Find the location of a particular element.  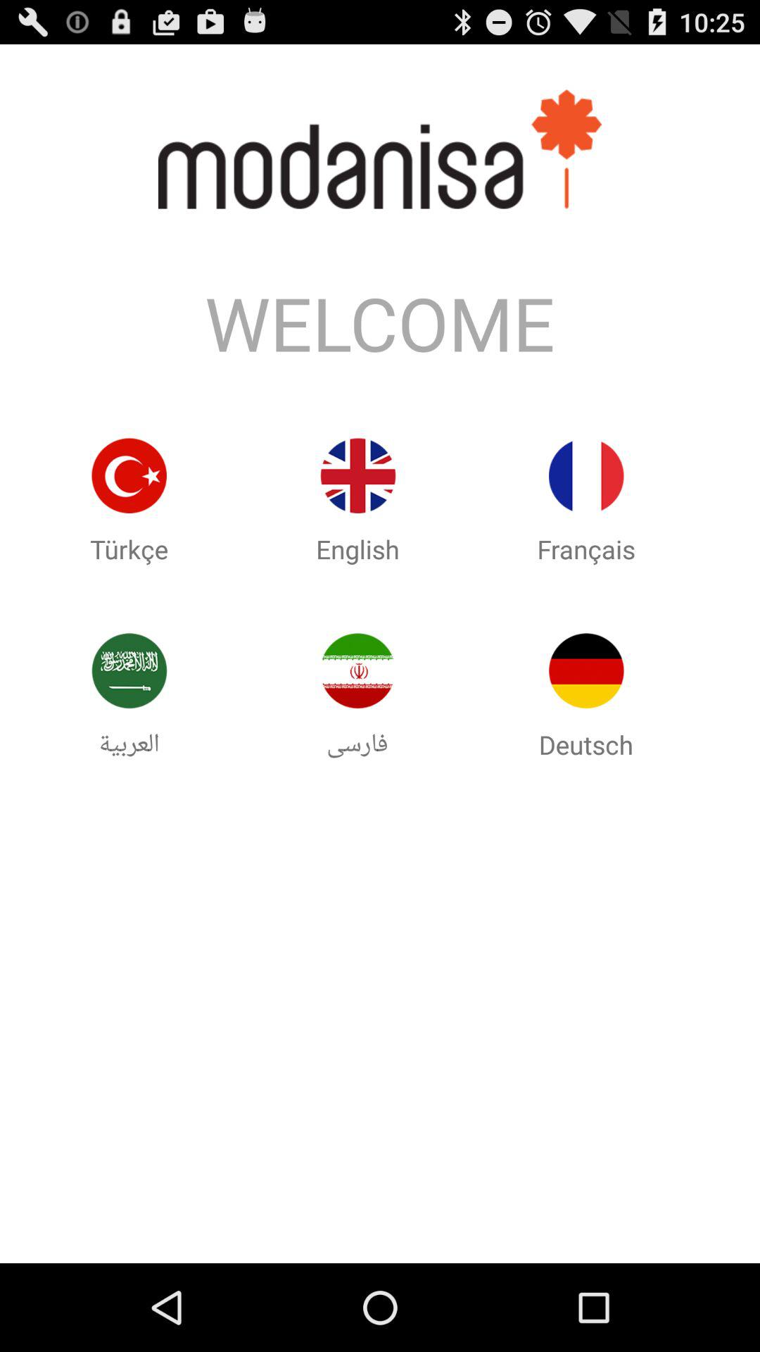

click on icon on the left side of english is located at coordinates (129, 476).